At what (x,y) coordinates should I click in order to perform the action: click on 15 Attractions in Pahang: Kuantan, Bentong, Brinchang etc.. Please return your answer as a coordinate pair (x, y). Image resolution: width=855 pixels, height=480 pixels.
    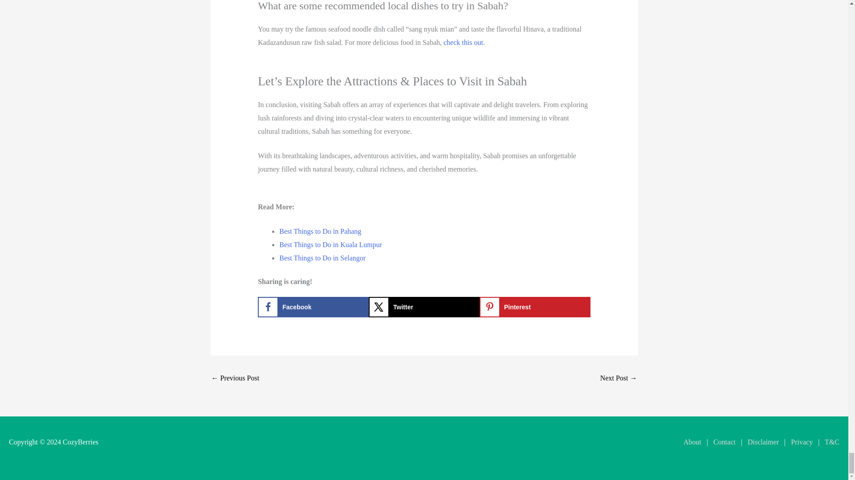
    Looking at the image, I should click on (235, 379).